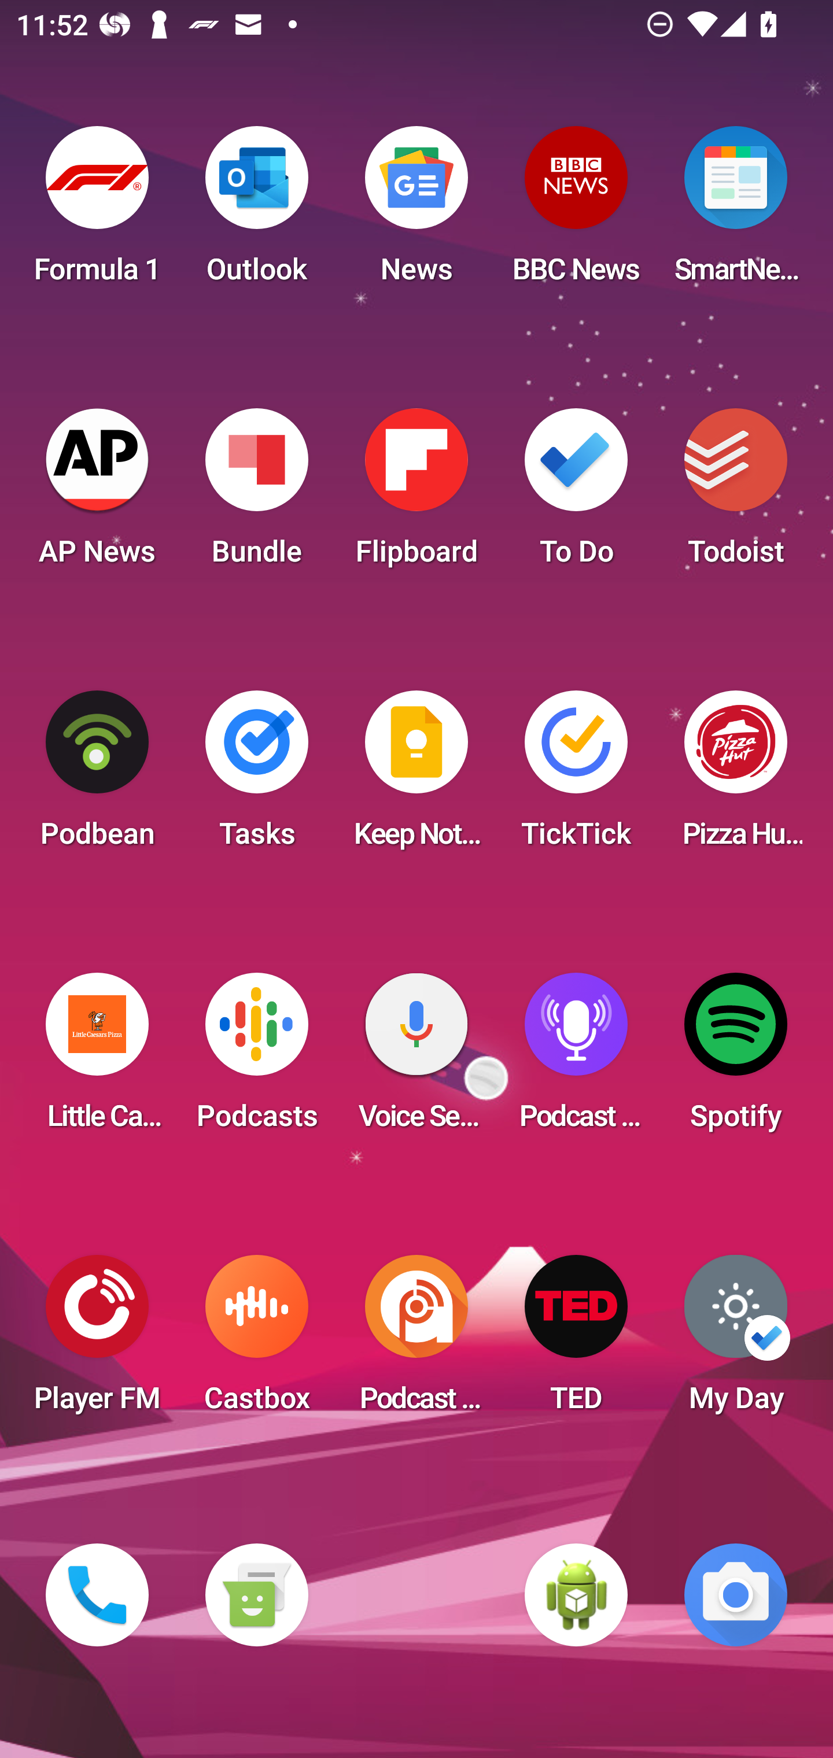 Image resolution: width=833 pixels, height=1758 pixels. What do you see at coordinates (736, 212) in the screenshot?
I see `SmartNews` at bounding box center [736, 212].